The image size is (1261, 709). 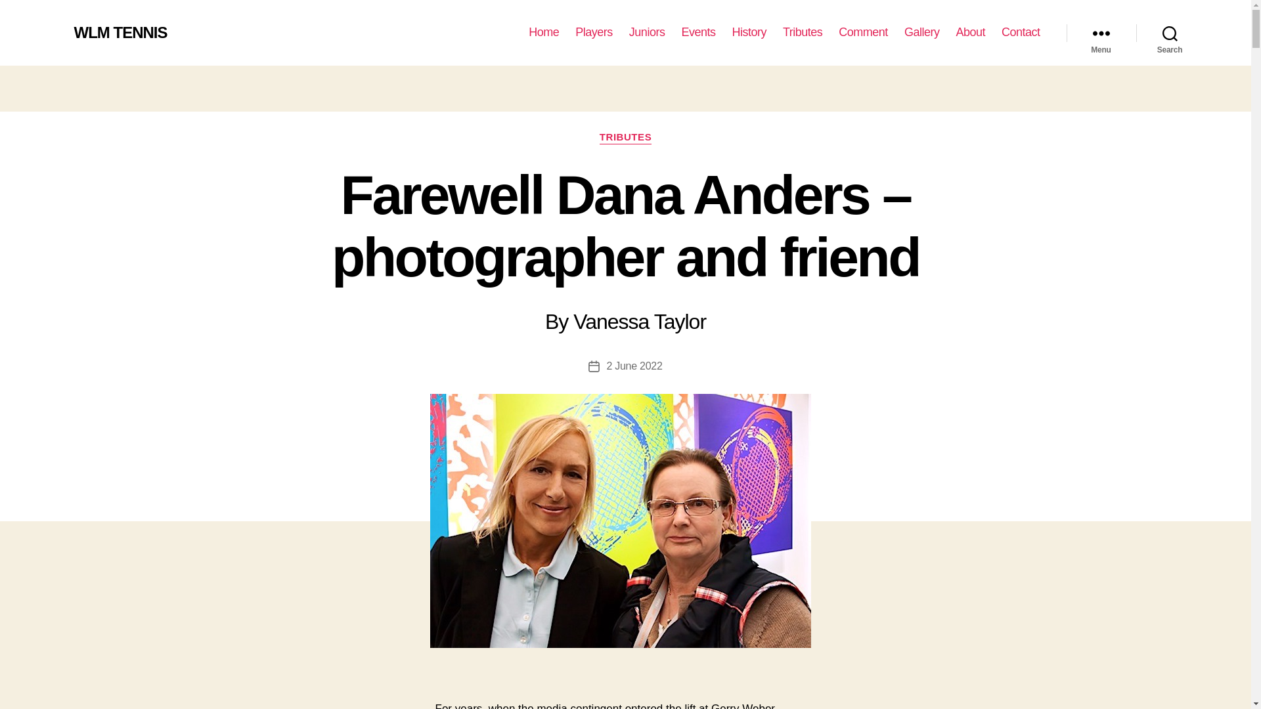 I want to click on Search, so click(x=1170, y=33).